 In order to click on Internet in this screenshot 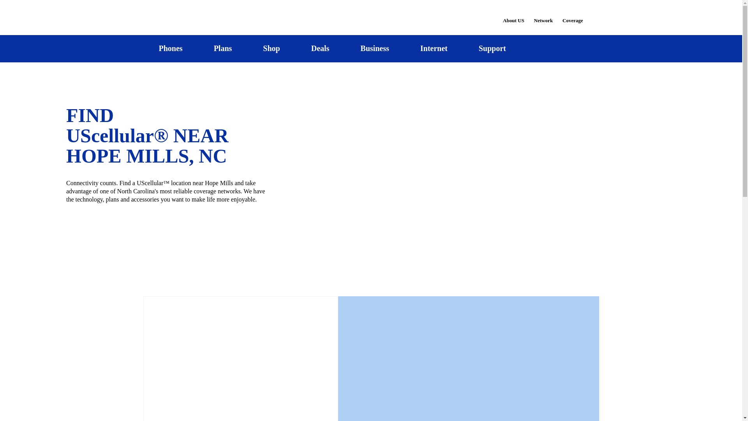, I will do `click(434, 48)`.